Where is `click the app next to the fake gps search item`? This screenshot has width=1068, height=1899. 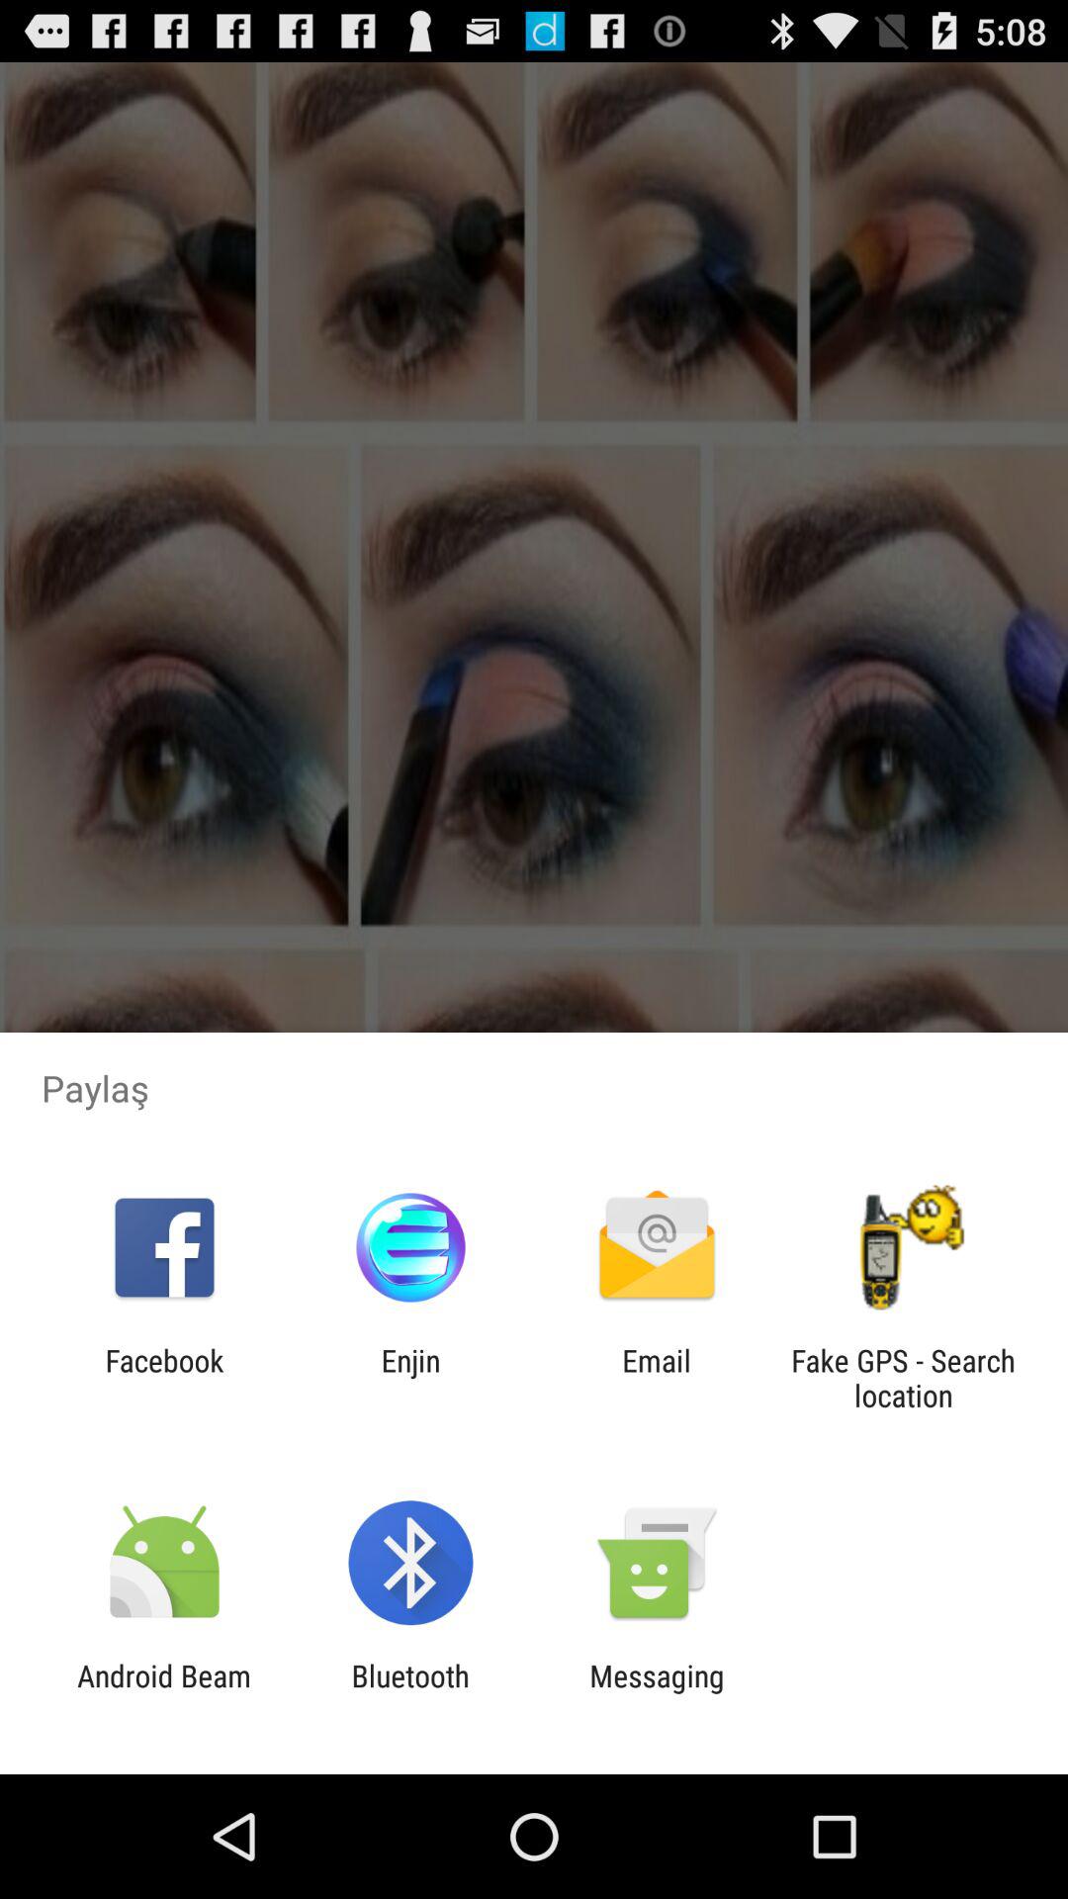
click the app next to the fake gps search item is located at coordinates (657, 1378).